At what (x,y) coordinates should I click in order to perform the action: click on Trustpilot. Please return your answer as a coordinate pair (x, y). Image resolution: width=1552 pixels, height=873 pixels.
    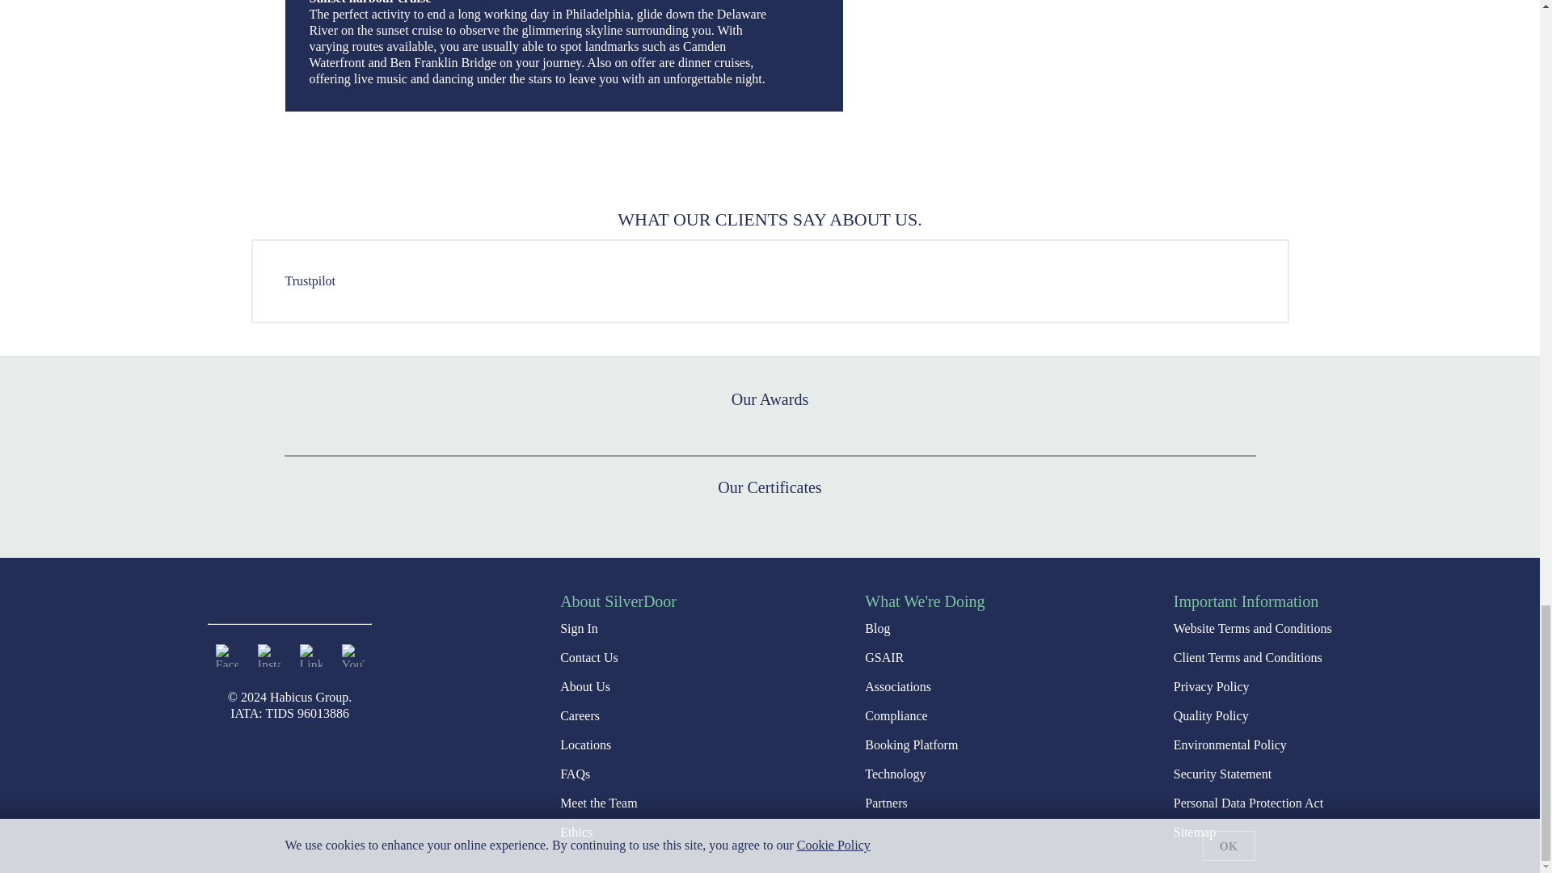
    Looking at the image, I should click on (309, 281).